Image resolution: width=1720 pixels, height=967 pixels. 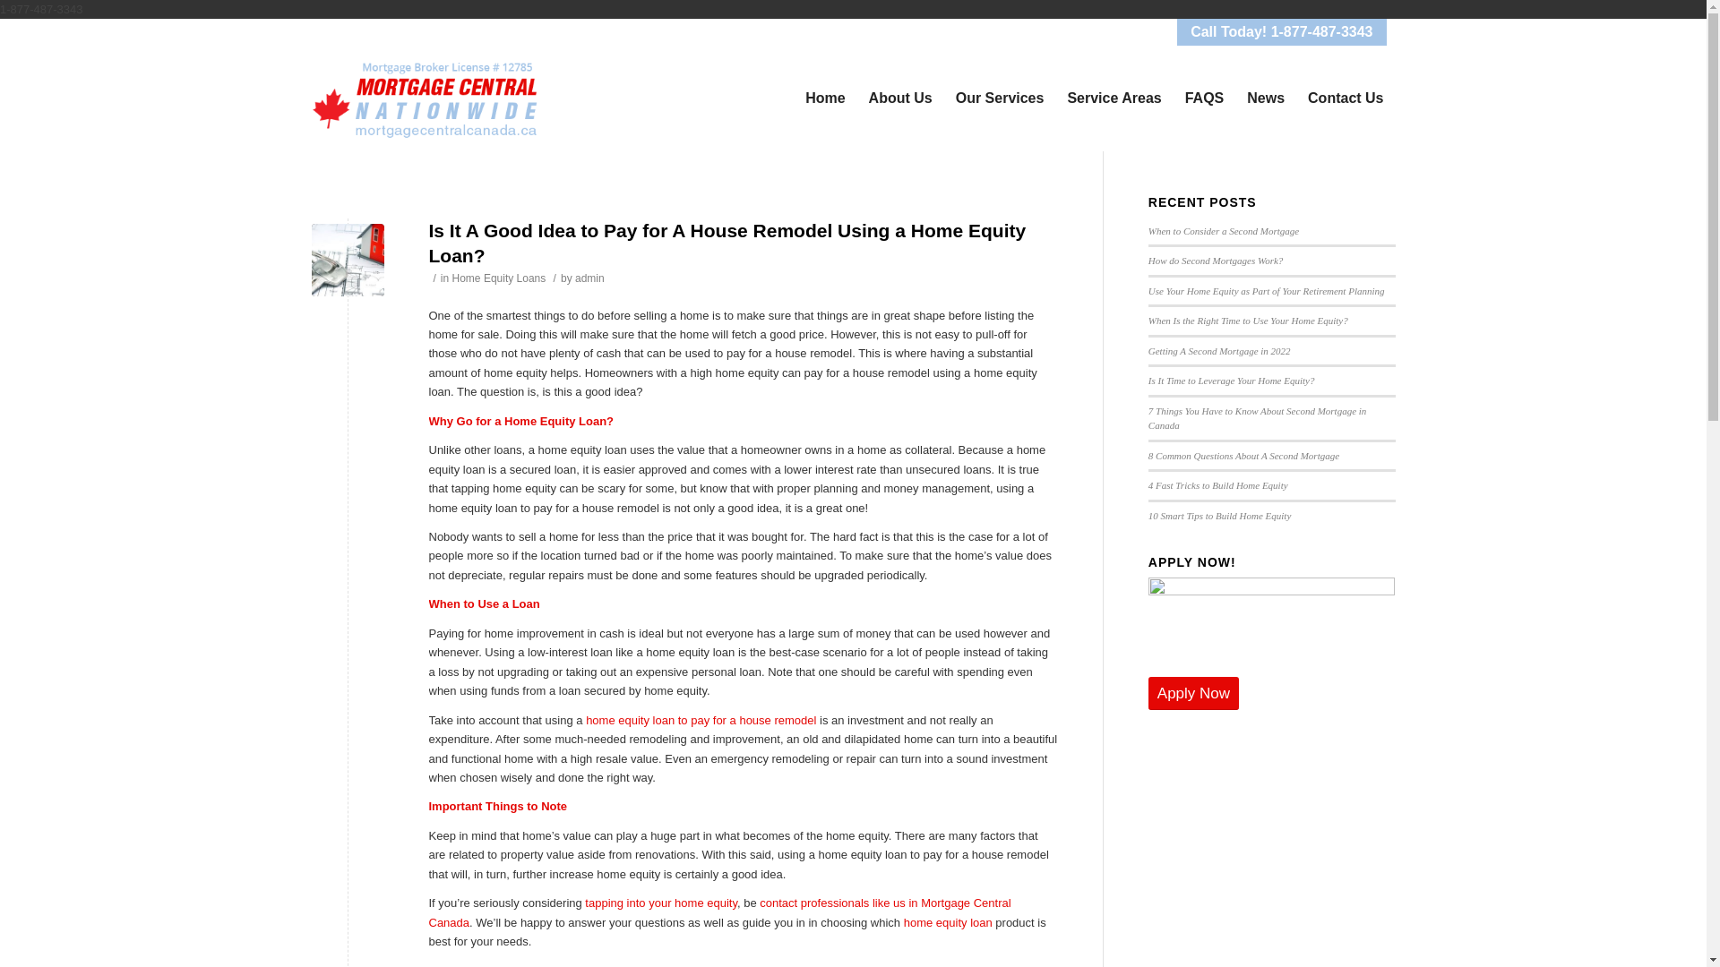 I want to click on Contact Us, so click(x=1346, y=98).